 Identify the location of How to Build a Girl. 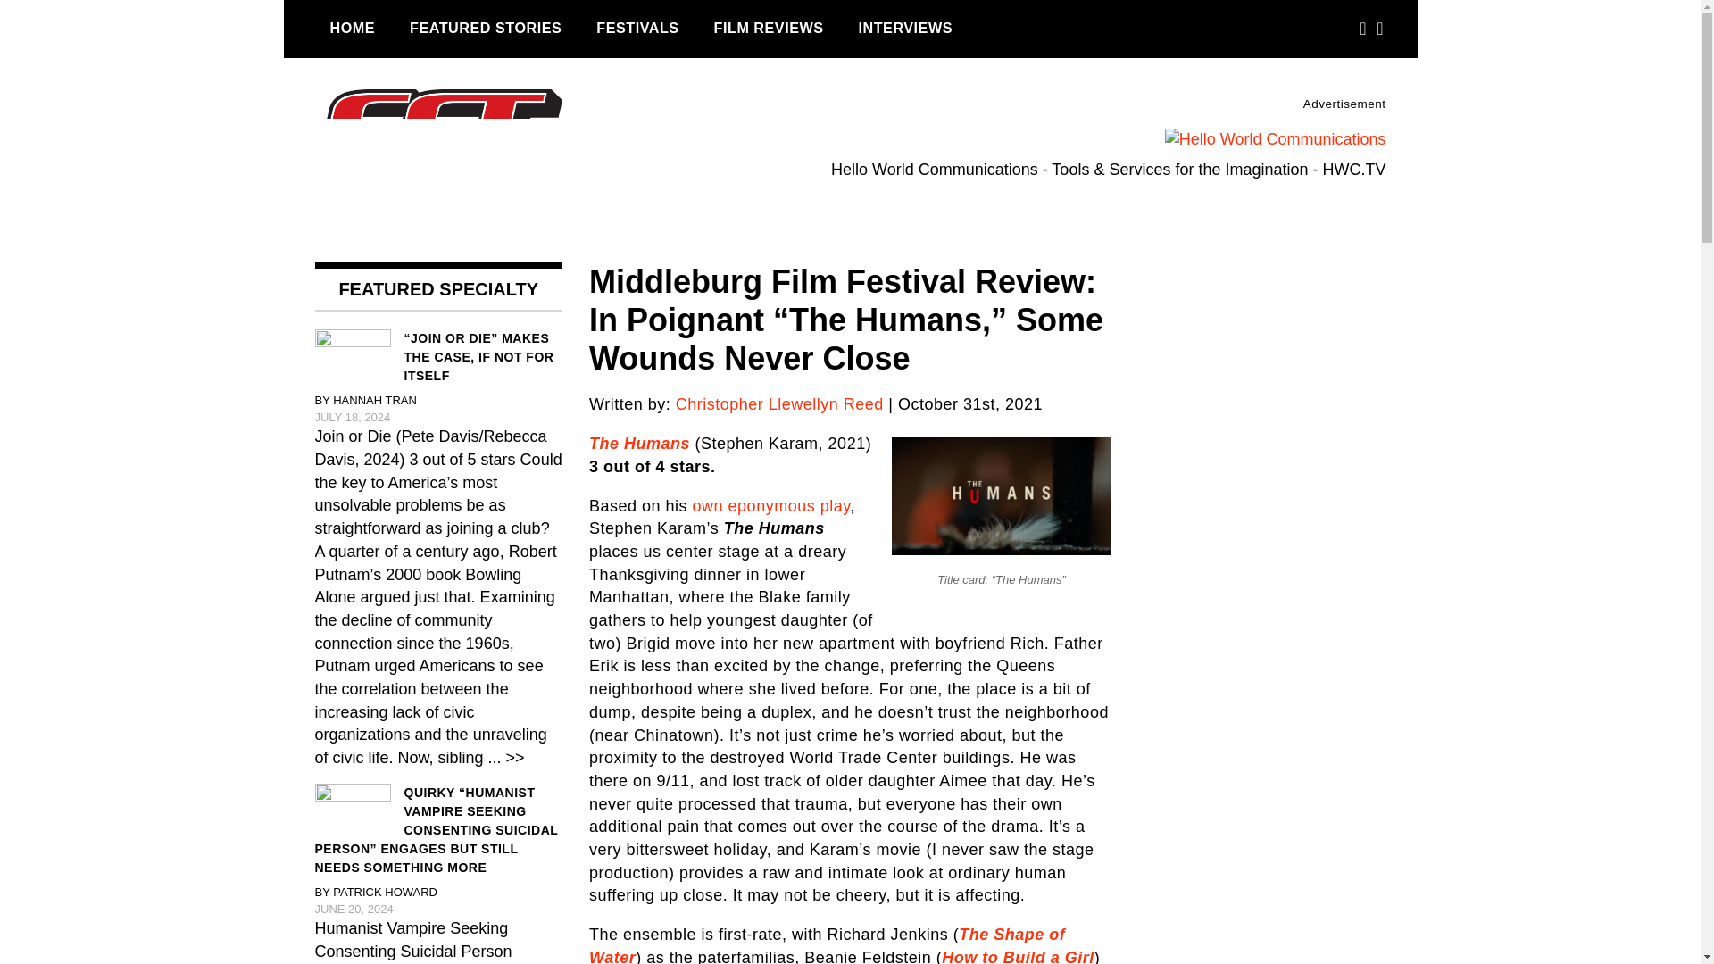
(1018, 956).